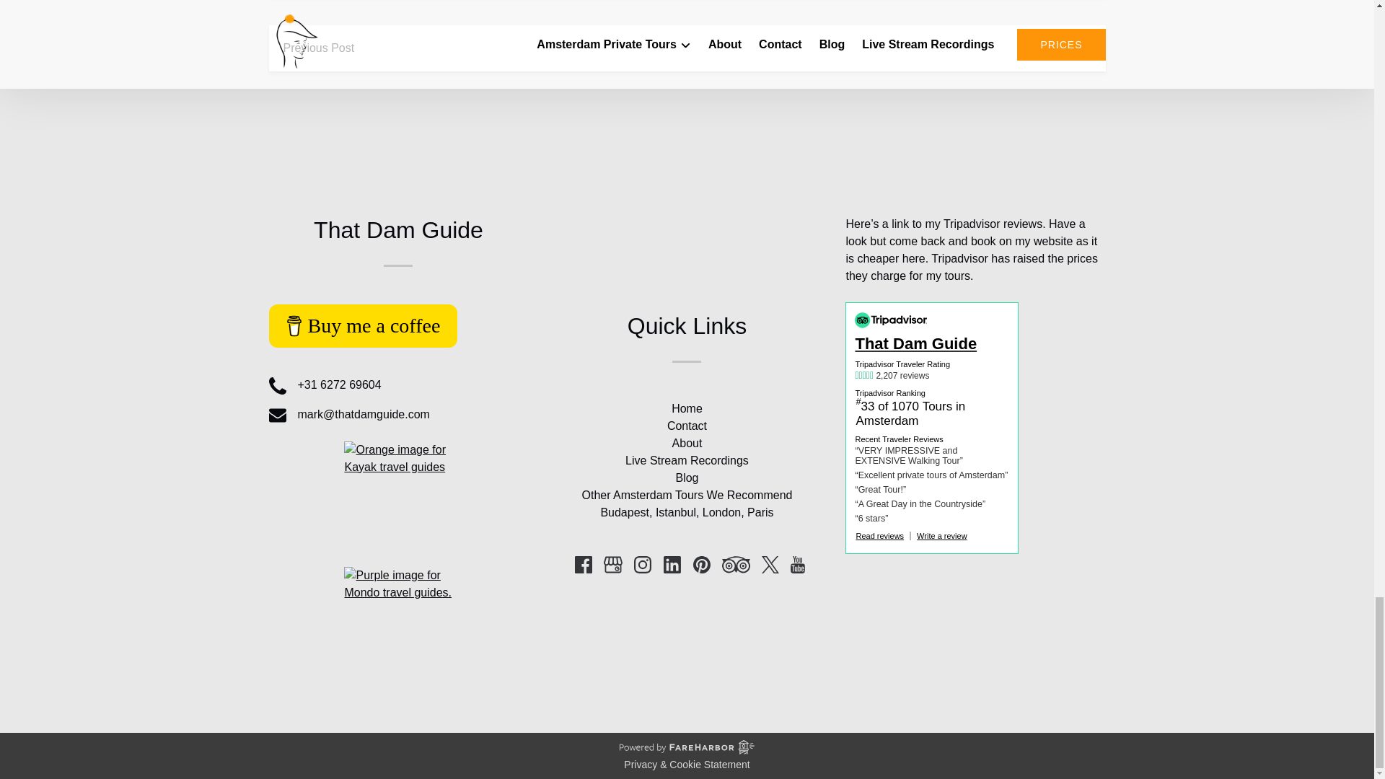 The image size is (1385, 779). Describe the element at coordinates (687, 426) in the screenshot. I see `Contact` at that location.